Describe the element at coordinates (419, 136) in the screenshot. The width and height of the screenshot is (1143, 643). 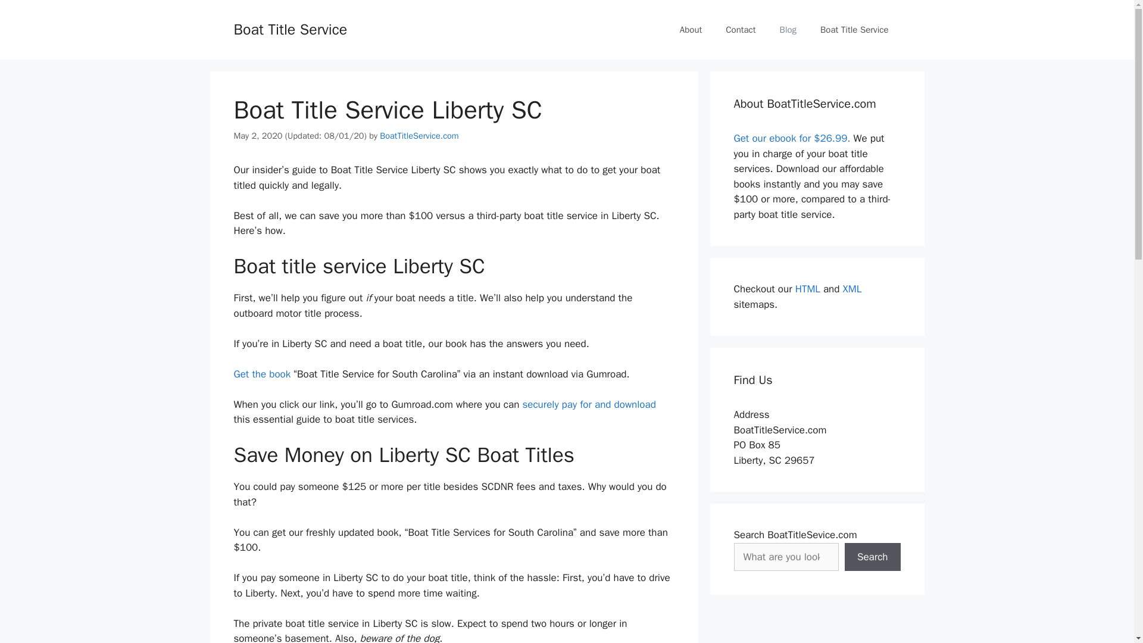
I see `View all posts by BoatTitleService.com` at that location.